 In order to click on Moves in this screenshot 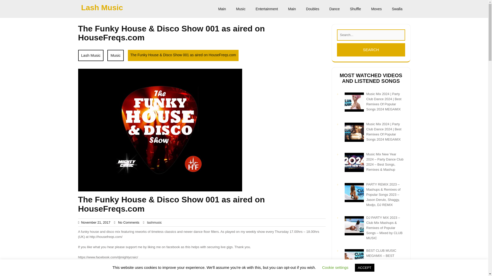, I will do `click(376, 9)`.